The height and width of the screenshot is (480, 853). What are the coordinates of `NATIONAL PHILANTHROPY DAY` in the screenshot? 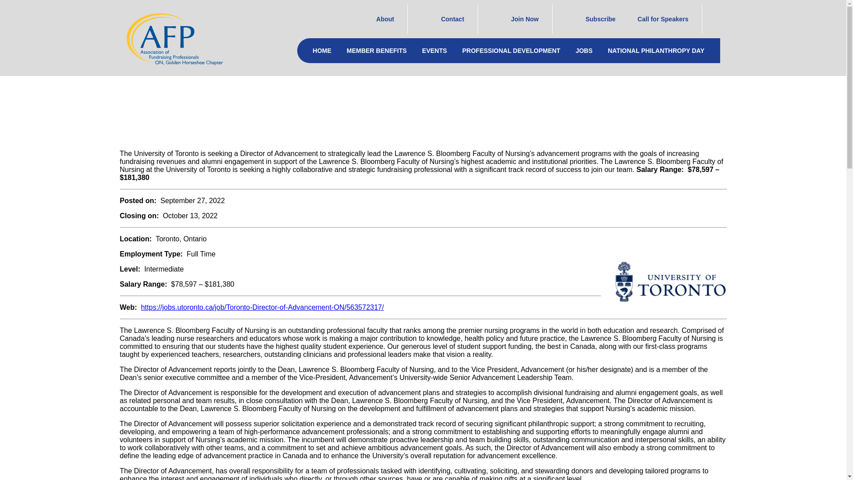 It's located at (656, 51).